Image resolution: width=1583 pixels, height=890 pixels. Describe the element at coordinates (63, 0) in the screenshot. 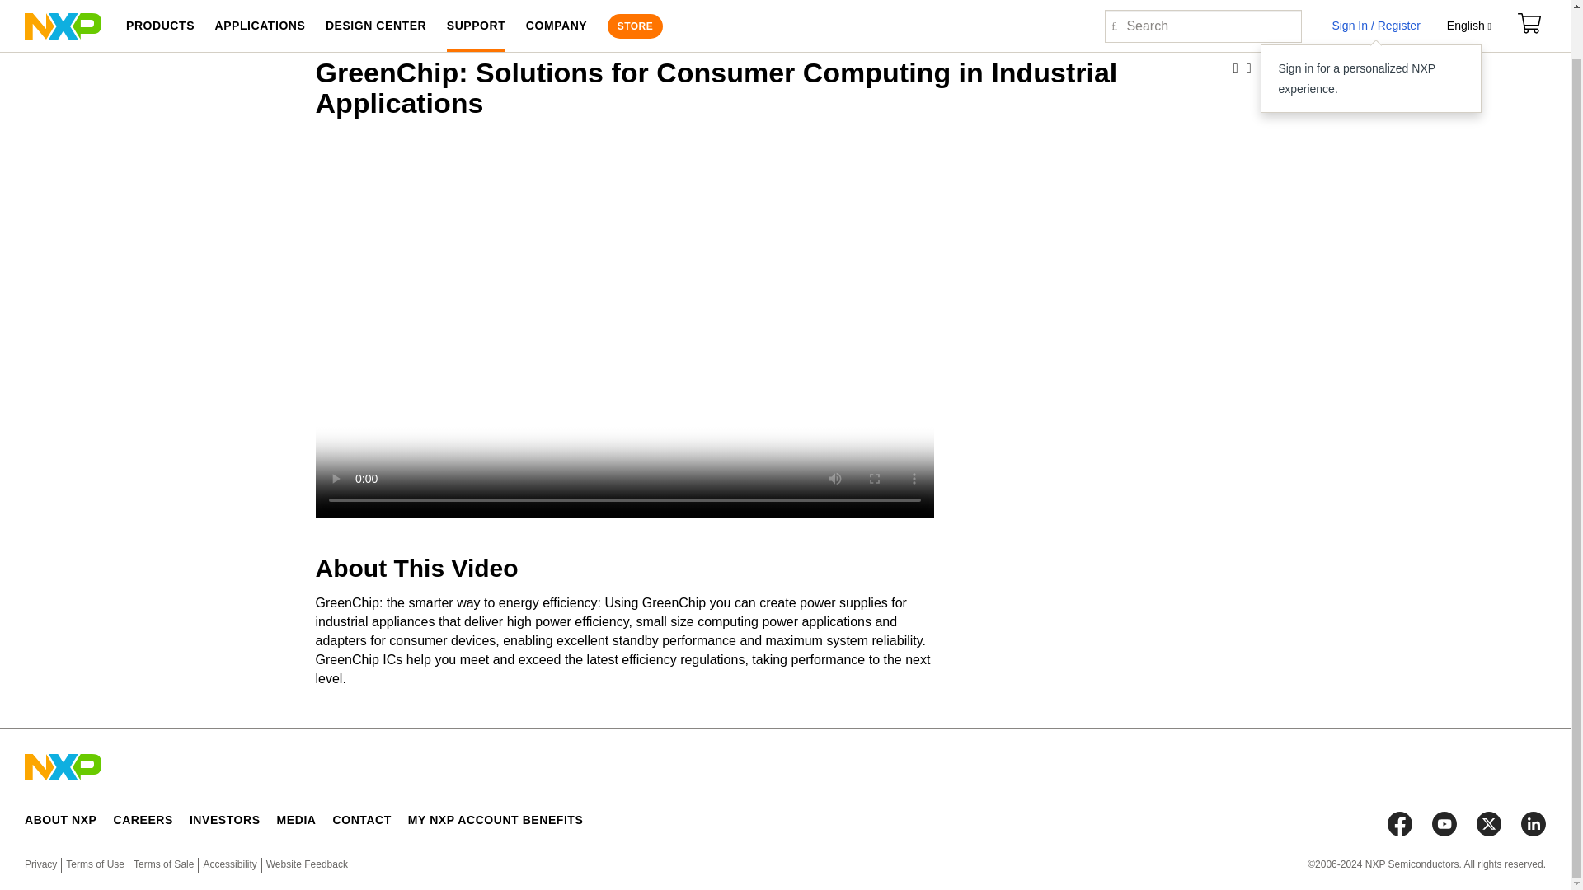

I see `NXP Semiconductor` at that location.